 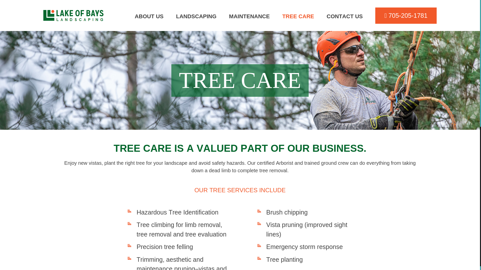 I want to click on ABOUT US, so click(x=149, y=16).